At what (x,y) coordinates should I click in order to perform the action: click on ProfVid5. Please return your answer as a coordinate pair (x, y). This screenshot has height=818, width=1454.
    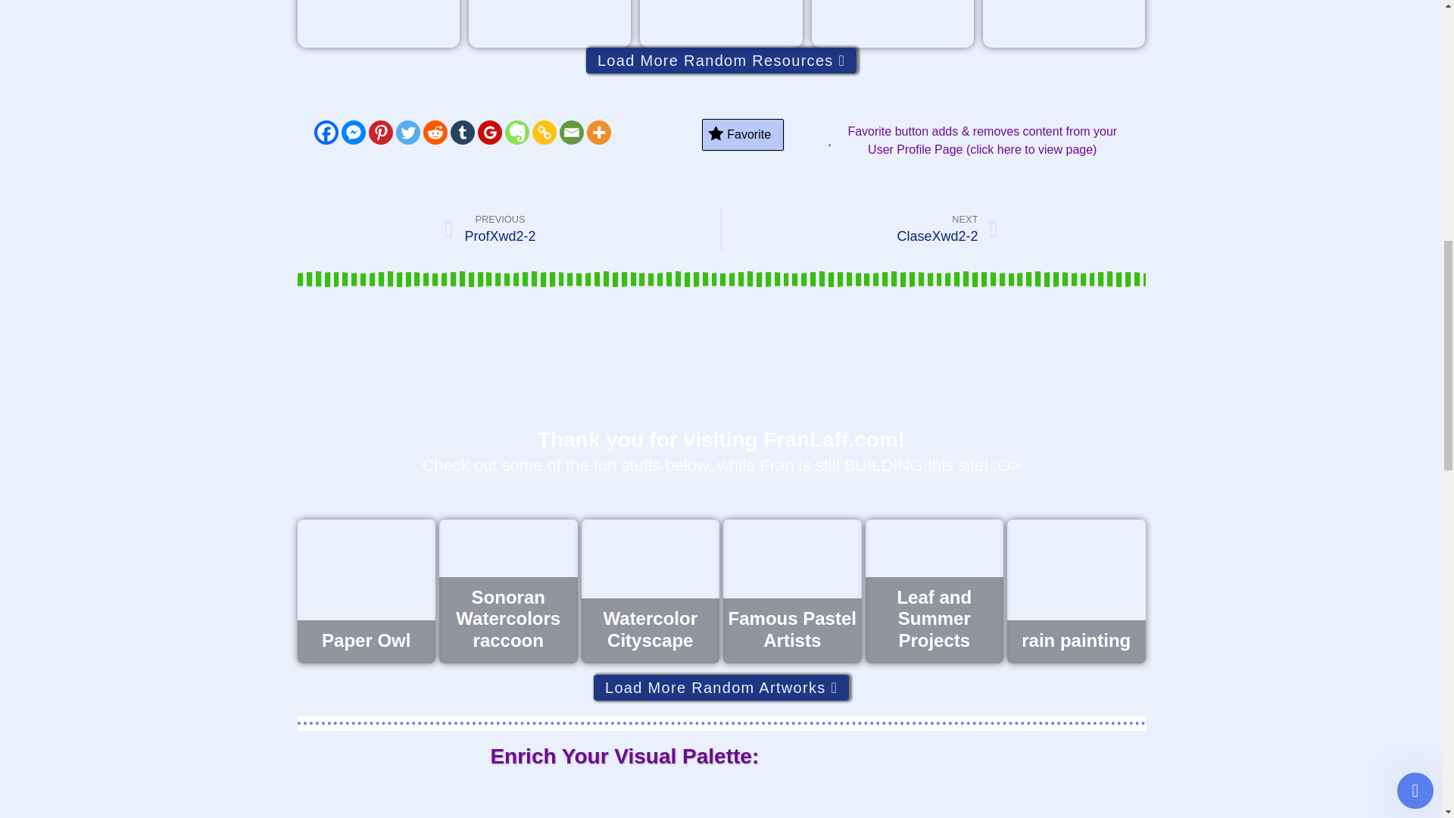
    Looking at the image, I should click on (892, 23).